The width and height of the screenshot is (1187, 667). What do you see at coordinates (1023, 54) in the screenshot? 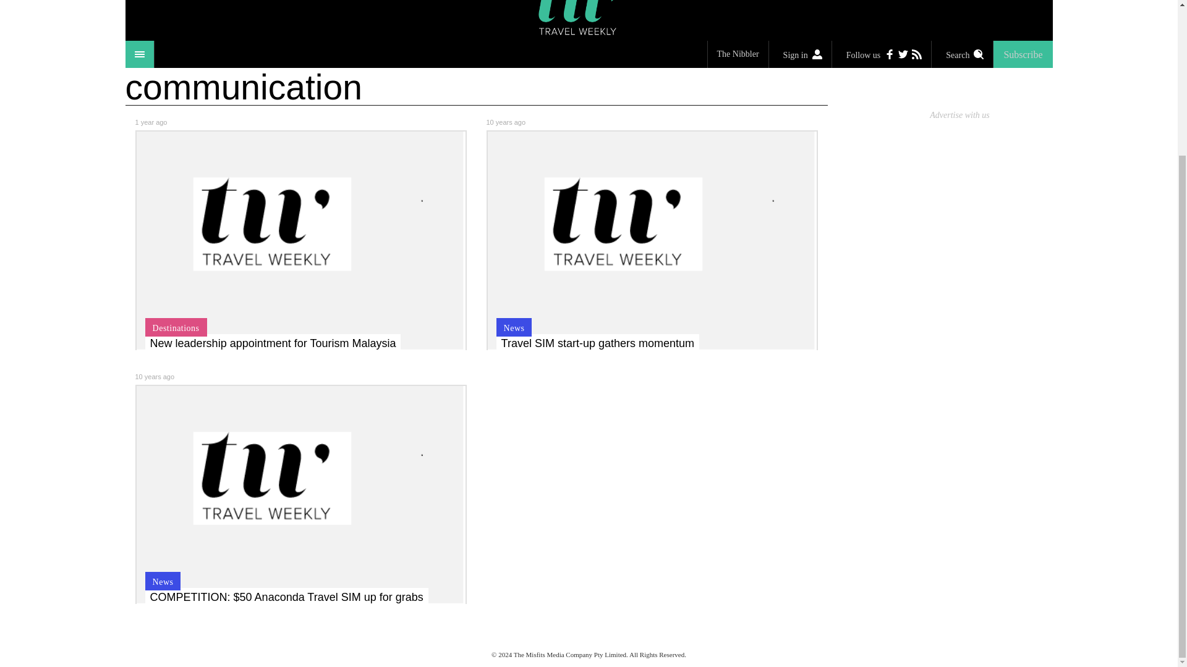
I see `Subscribe` at bounding box center [1023, 54].